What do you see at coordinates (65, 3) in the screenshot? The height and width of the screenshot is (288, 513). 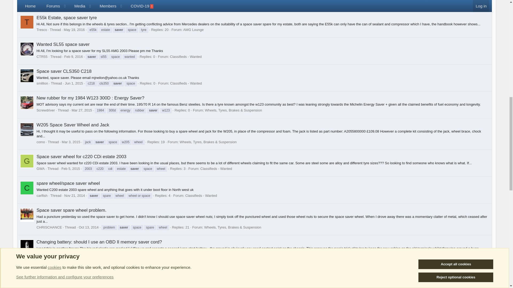 I see `Jun 1, 2016 at 11:40 AM` at bounding box center [65, 3].